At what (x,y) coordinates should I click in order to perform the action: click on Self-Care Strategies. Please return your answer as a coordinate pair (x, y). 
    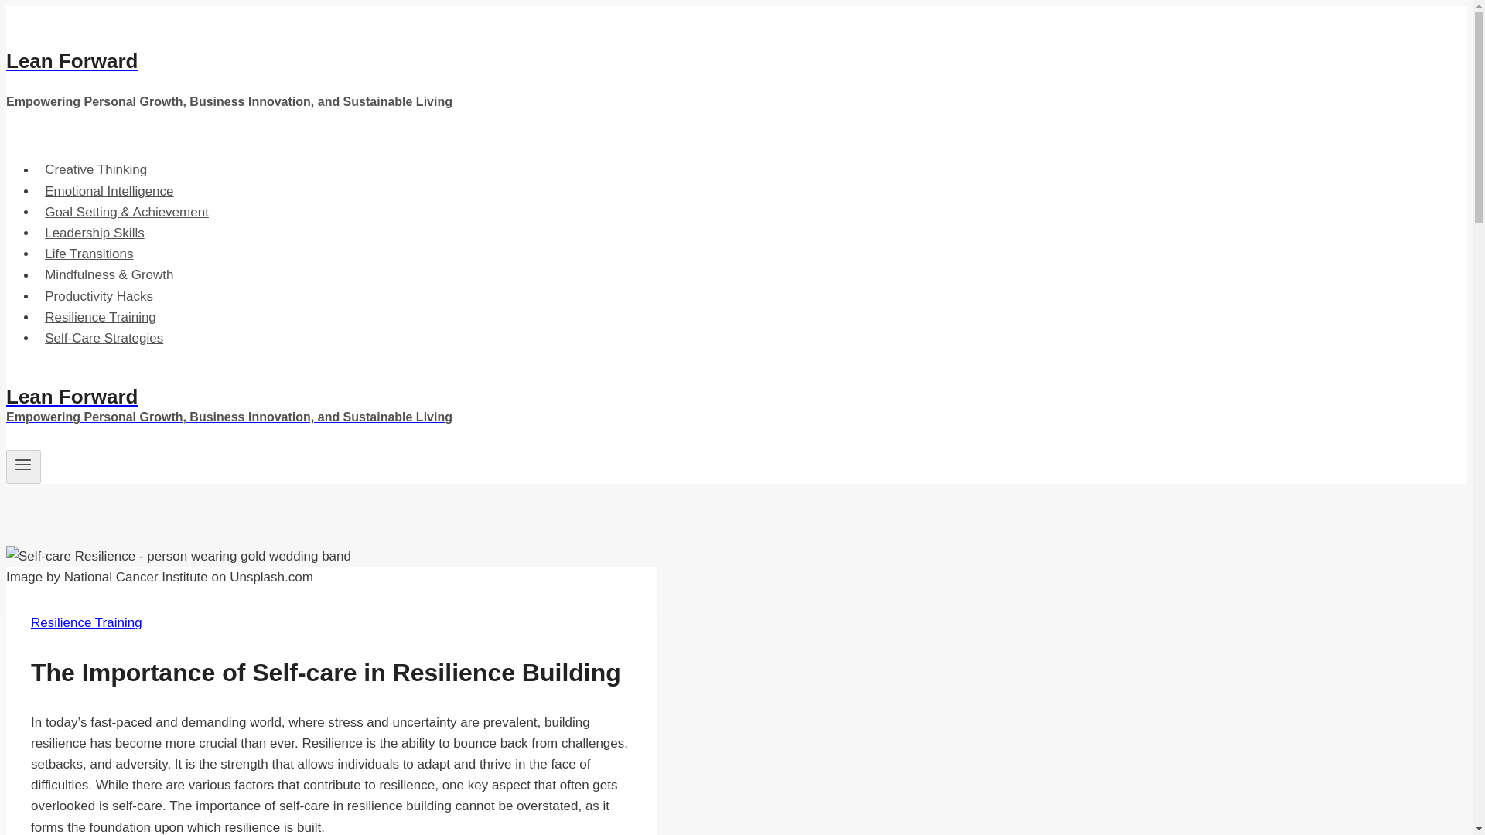
    Looking at the image, I should click on (104, 337).